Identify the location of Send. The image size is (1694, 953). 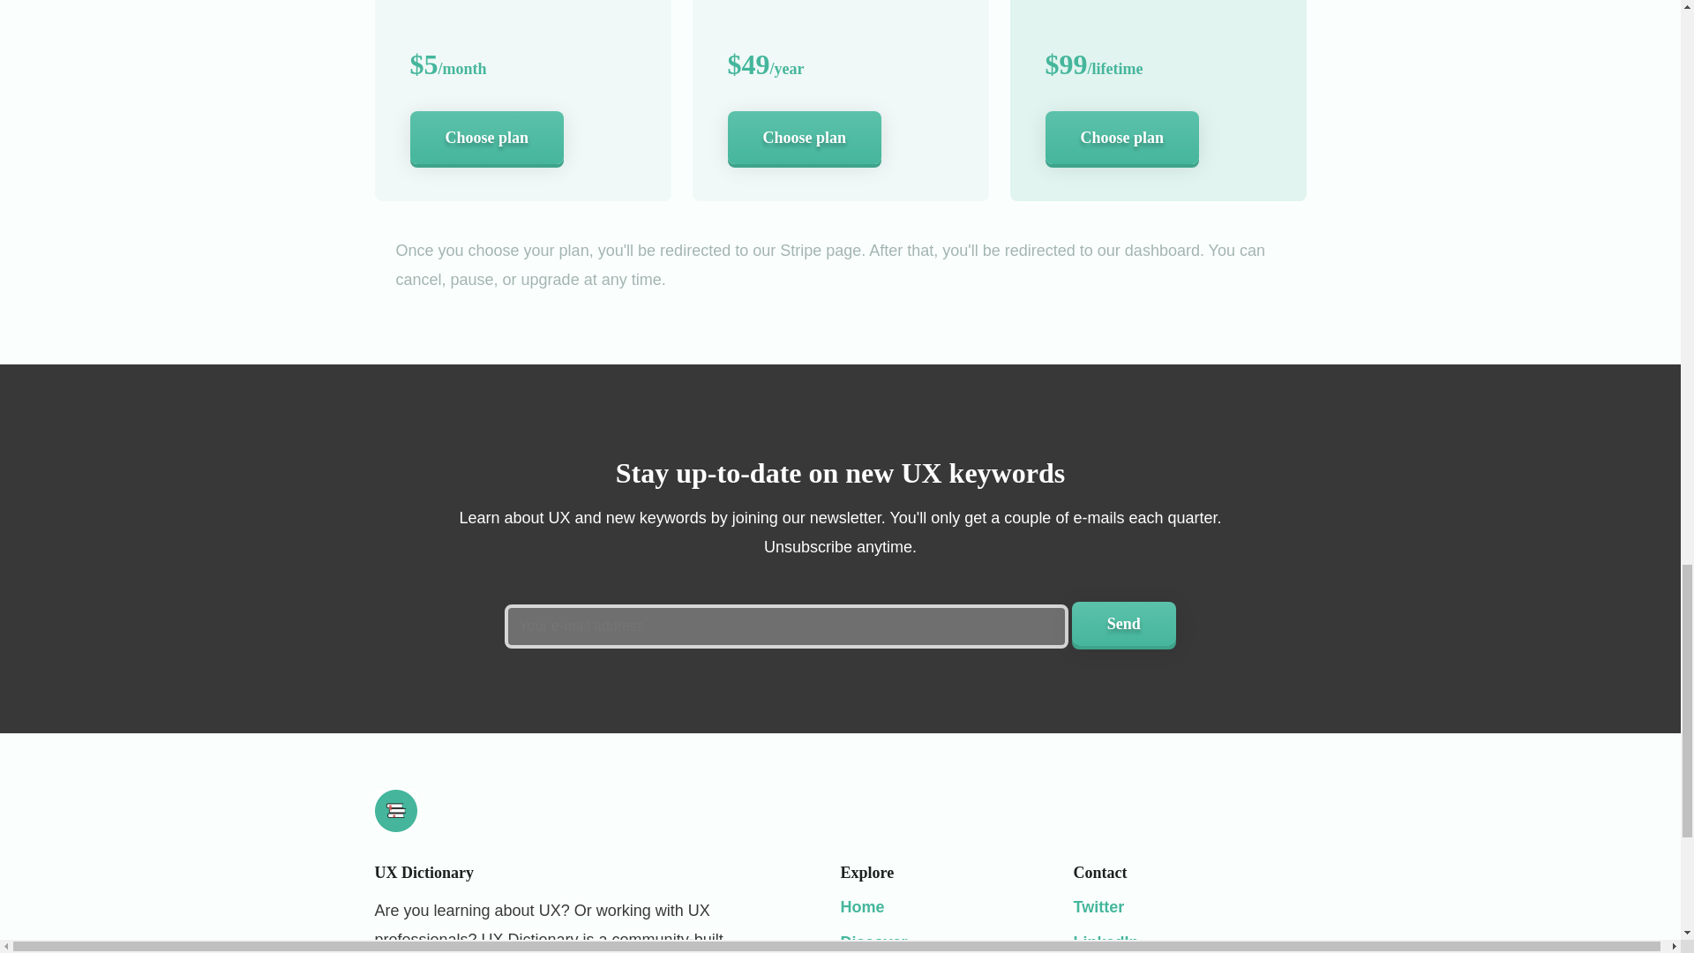
(1124, 623).